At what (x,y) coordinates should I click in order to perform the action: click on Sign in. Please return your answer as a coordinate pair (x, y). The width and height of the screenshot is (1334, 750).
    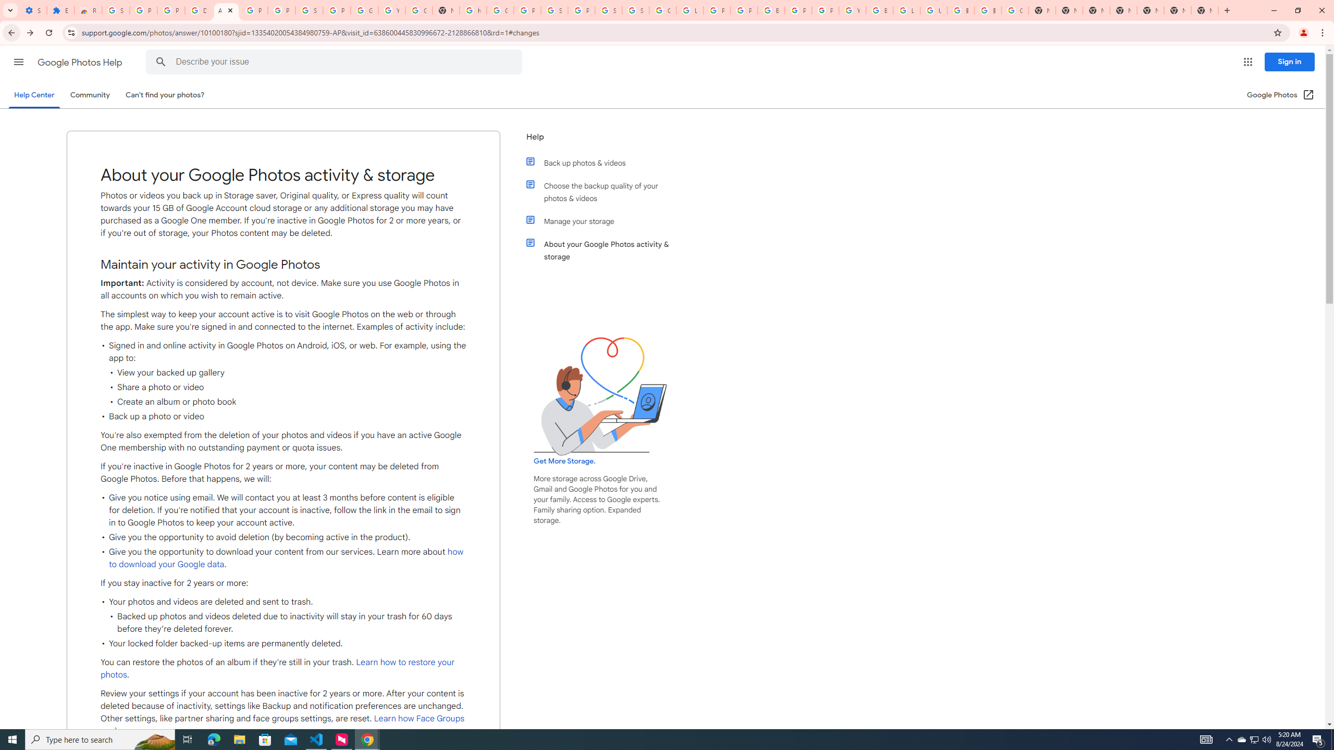
    Looking at the image, I should click on (1290, 61).